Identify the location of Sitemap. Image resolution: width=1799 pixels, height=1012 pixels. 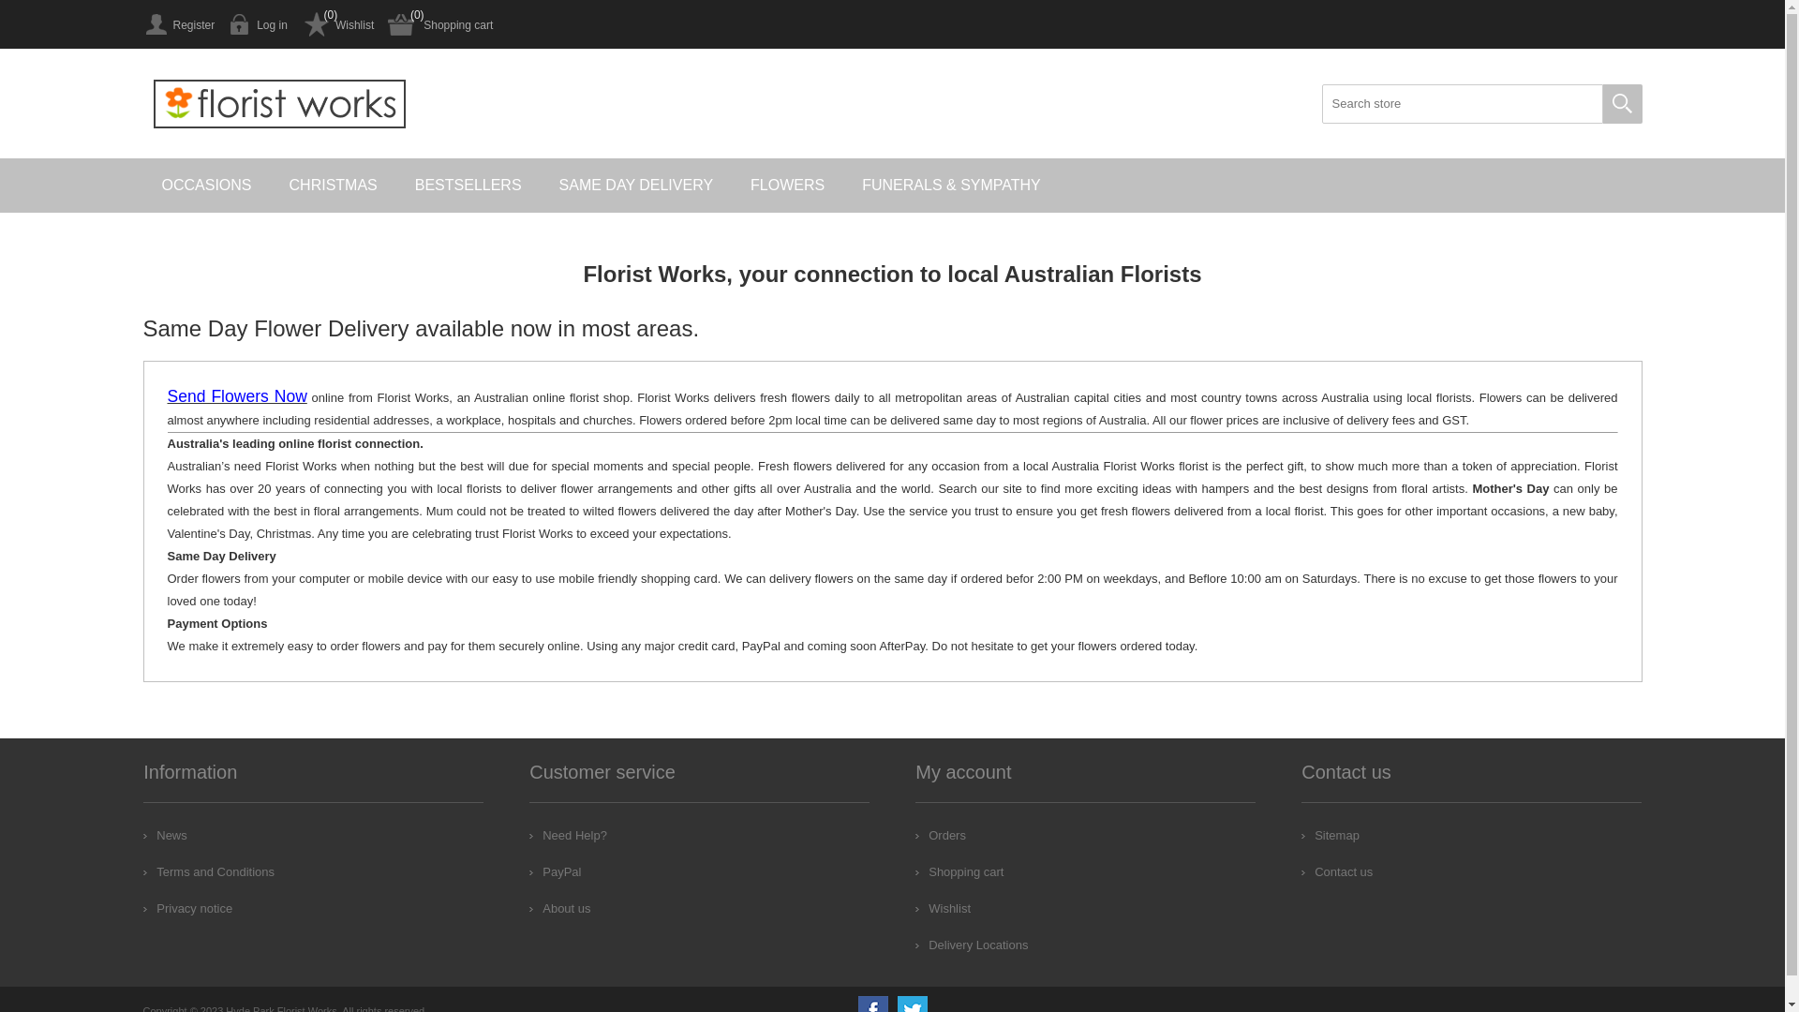
(1331, 835).